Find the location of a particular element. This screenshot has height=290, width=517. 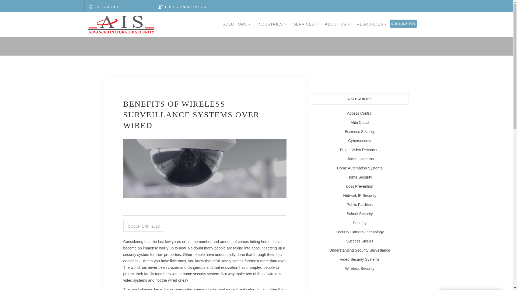

View all posts filed under Access Control is located at coordinates (359, 113).